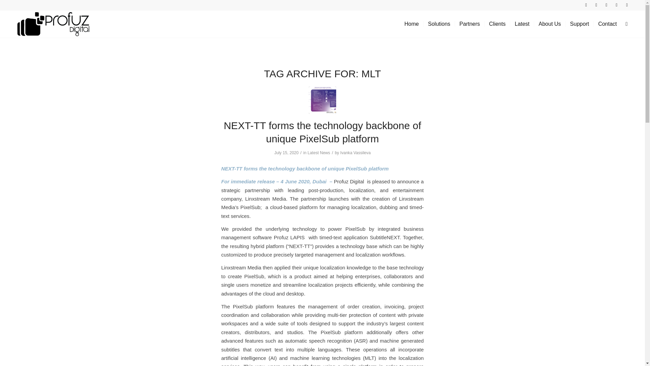 This screenshot has height=366, width=650. I want to click on Pixelsub diagrama1, so click(322, 100).